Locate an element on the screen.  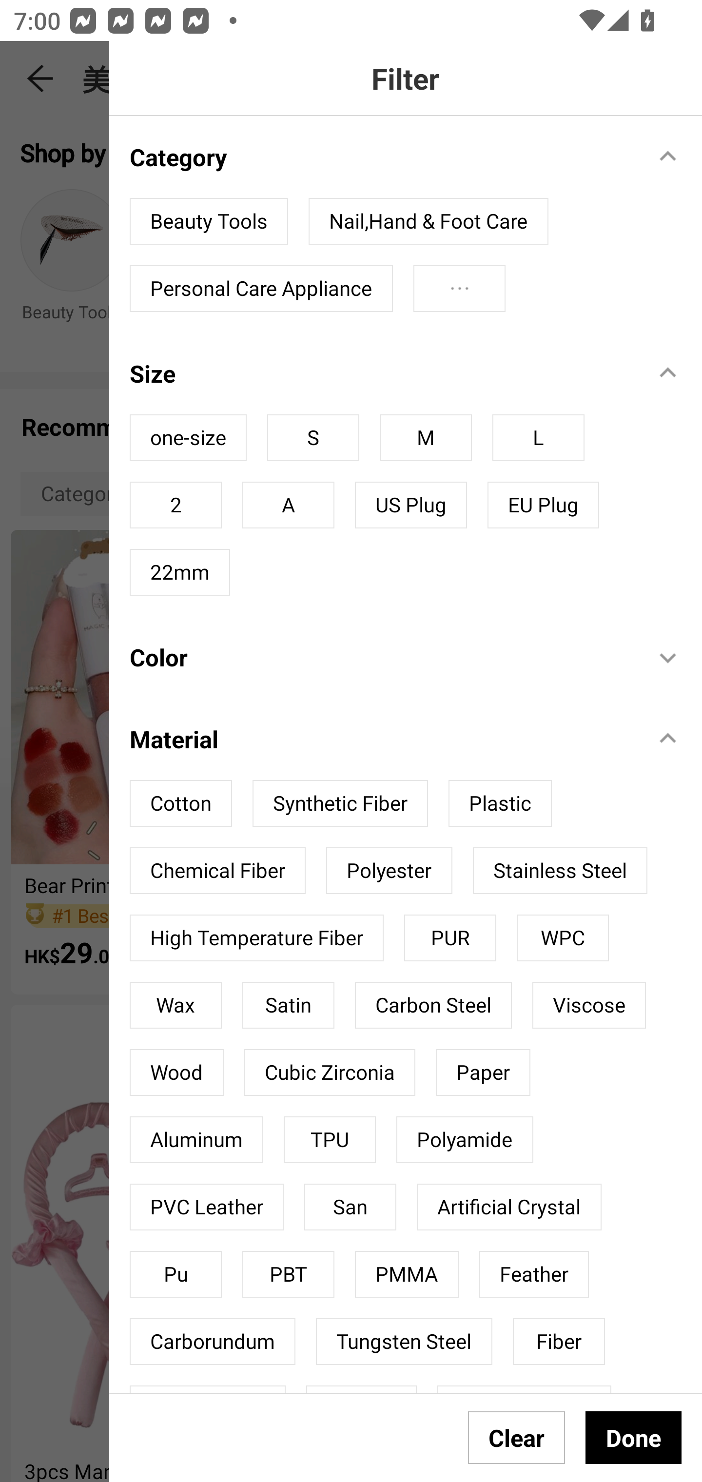
Wax is located at coordinates (175, 1004).